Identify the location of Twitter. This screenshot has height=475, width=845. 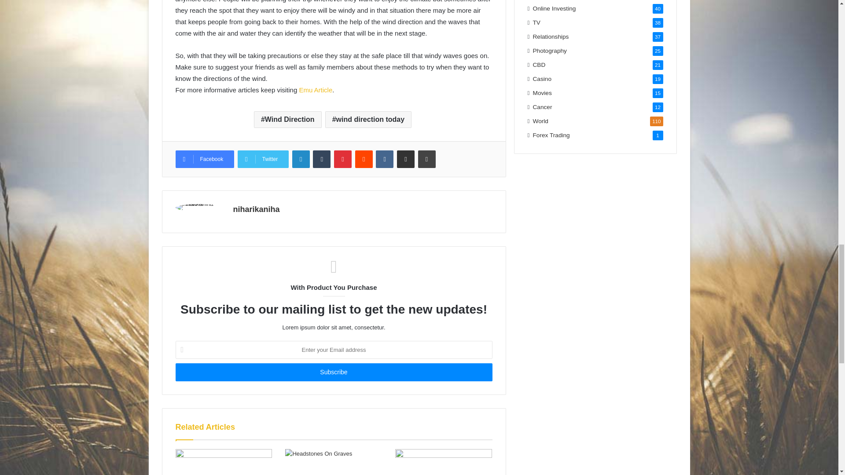
(263, 159).